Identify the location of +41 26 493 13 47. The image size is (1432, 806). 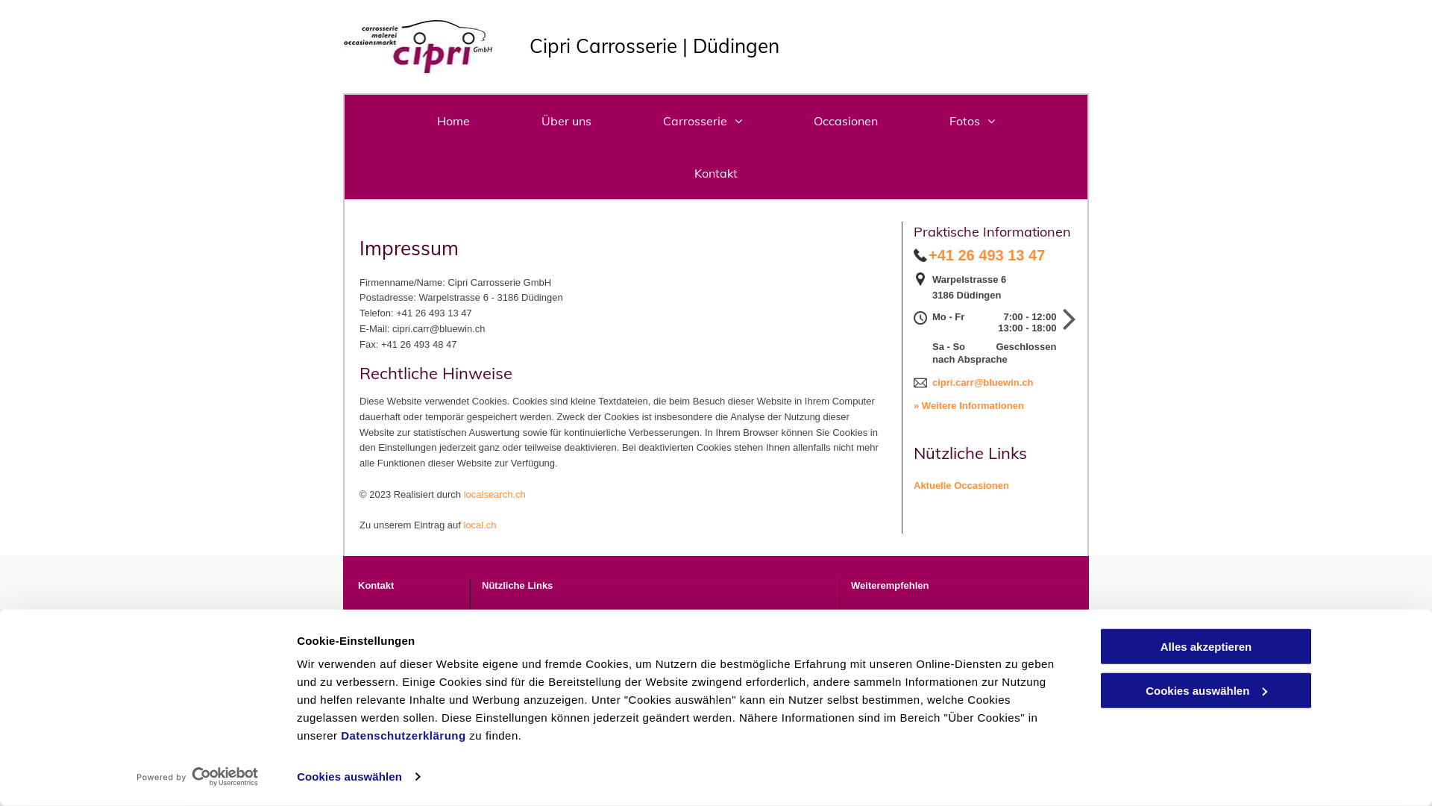
(396, 663).